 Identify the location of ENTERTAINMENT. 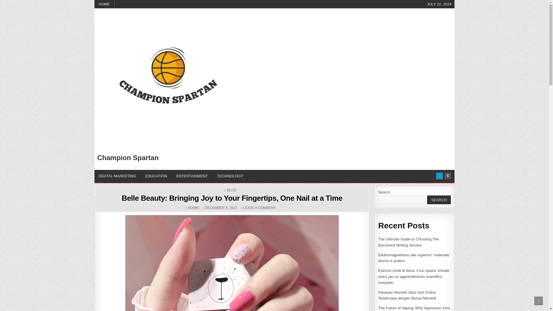
(192, 176).